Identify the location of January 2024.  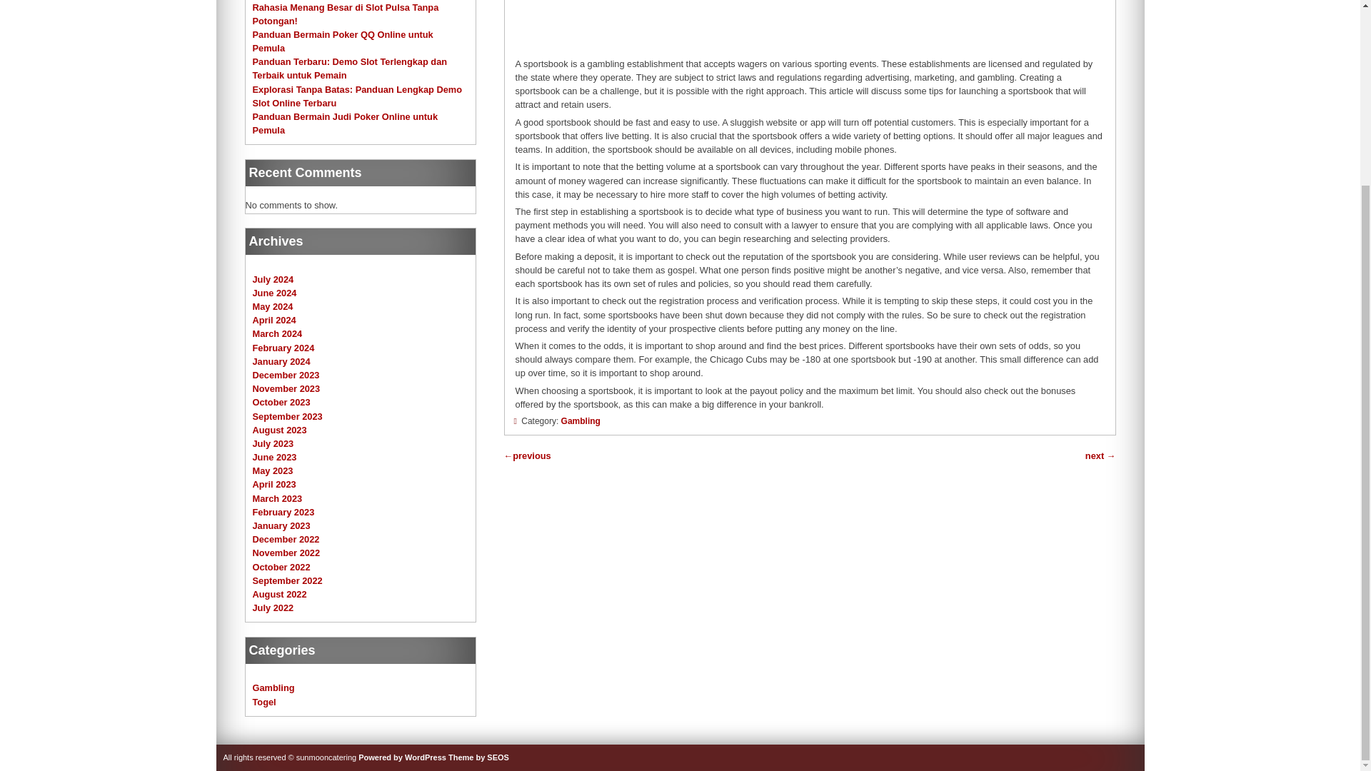
(281, 361).